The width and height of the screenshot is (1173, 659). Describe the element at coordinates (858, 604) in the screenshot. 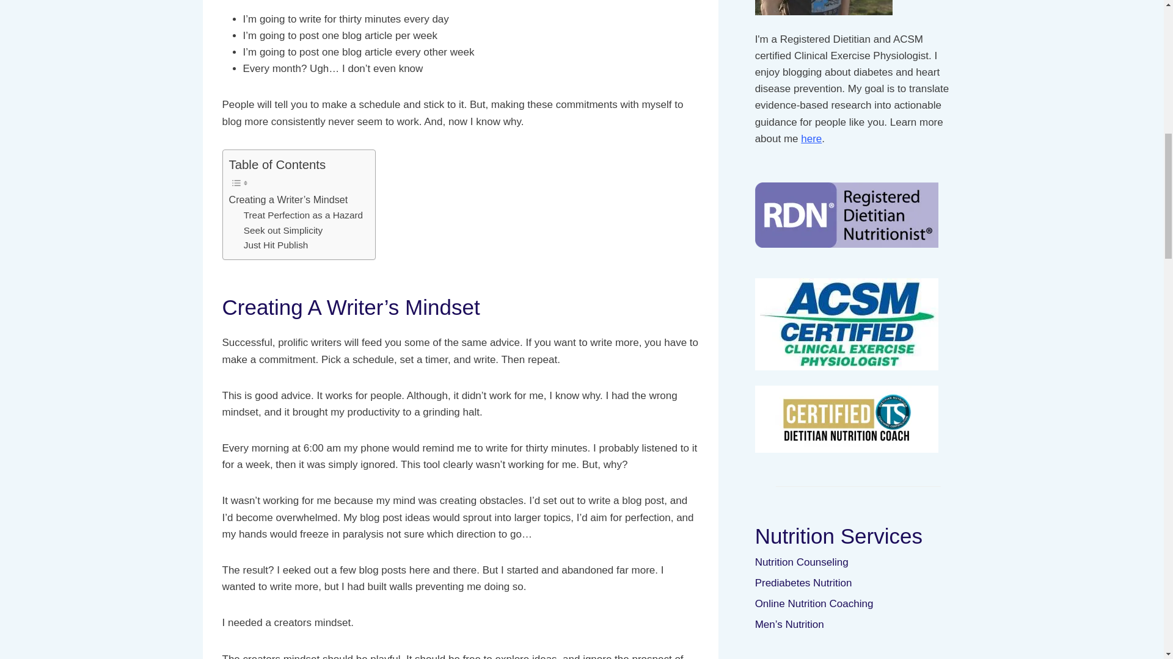

I see `Online Nutrition Coaching` at that location.